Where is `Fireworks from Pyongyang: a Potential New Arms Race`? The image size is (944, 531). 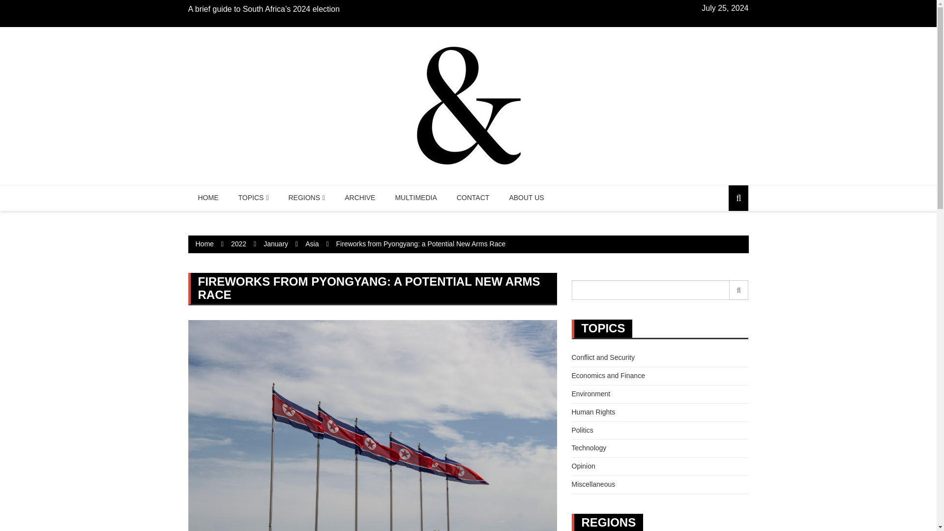
Fireworks from Pyongyang: a Potential New Arms Race is located at coordinates (421, 244).